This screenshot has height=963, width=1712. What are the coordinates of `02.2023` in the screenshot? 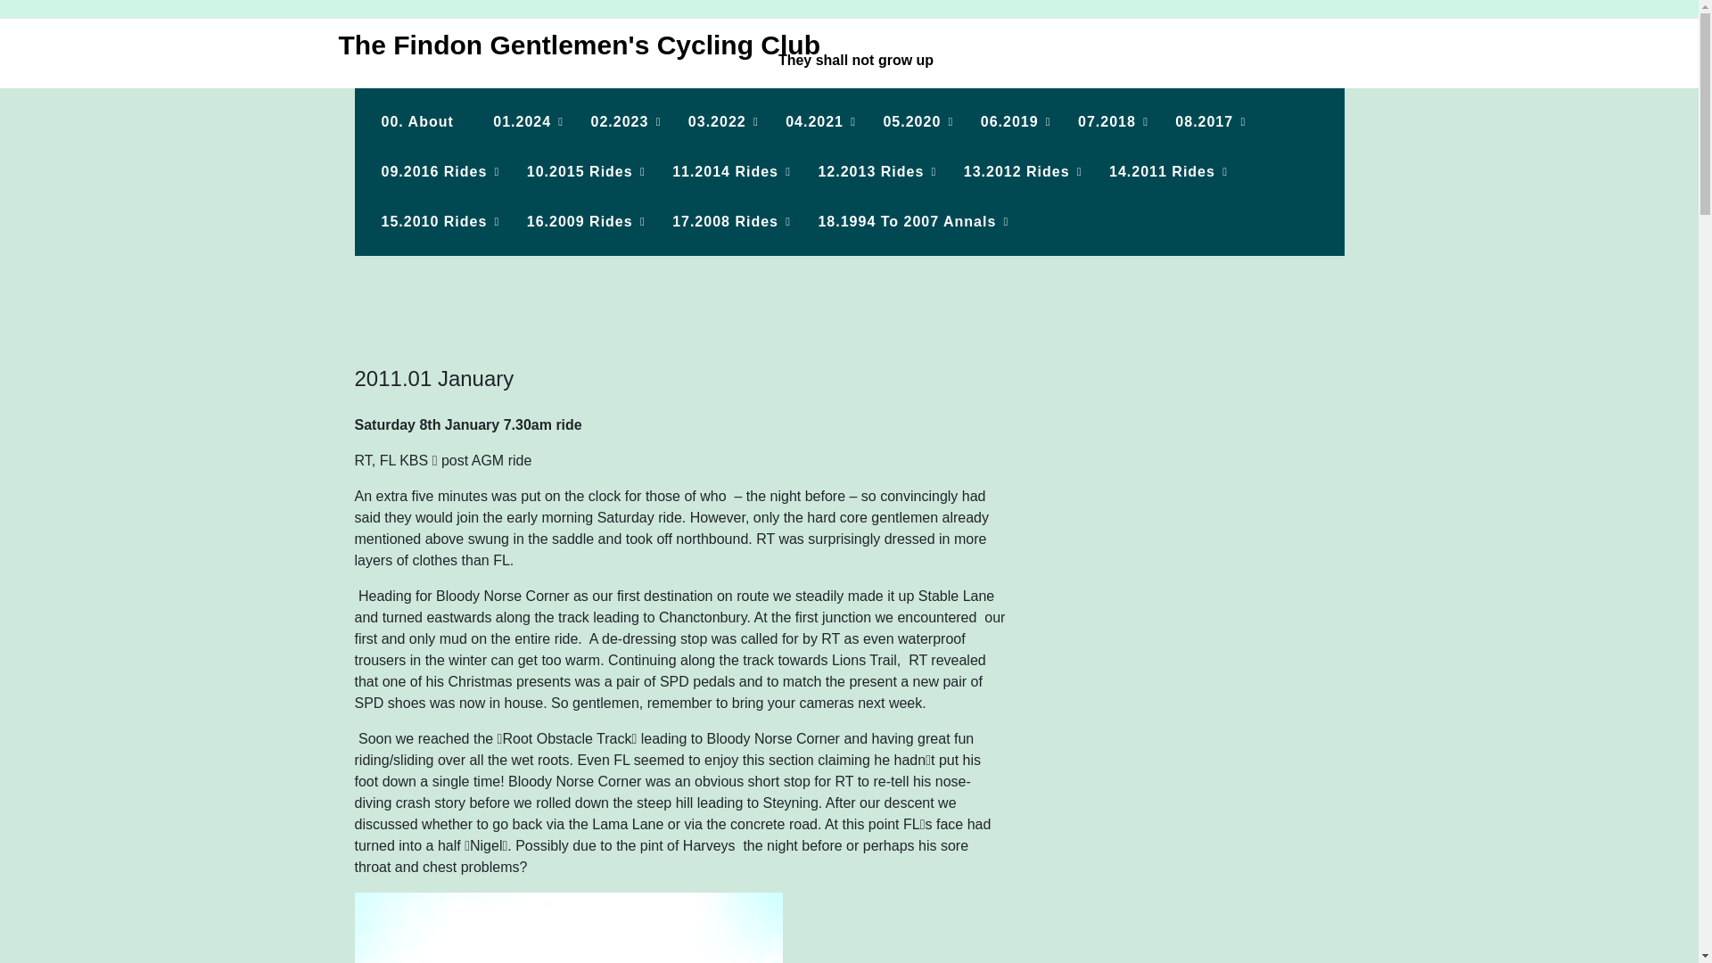 It's located at (621, 122).